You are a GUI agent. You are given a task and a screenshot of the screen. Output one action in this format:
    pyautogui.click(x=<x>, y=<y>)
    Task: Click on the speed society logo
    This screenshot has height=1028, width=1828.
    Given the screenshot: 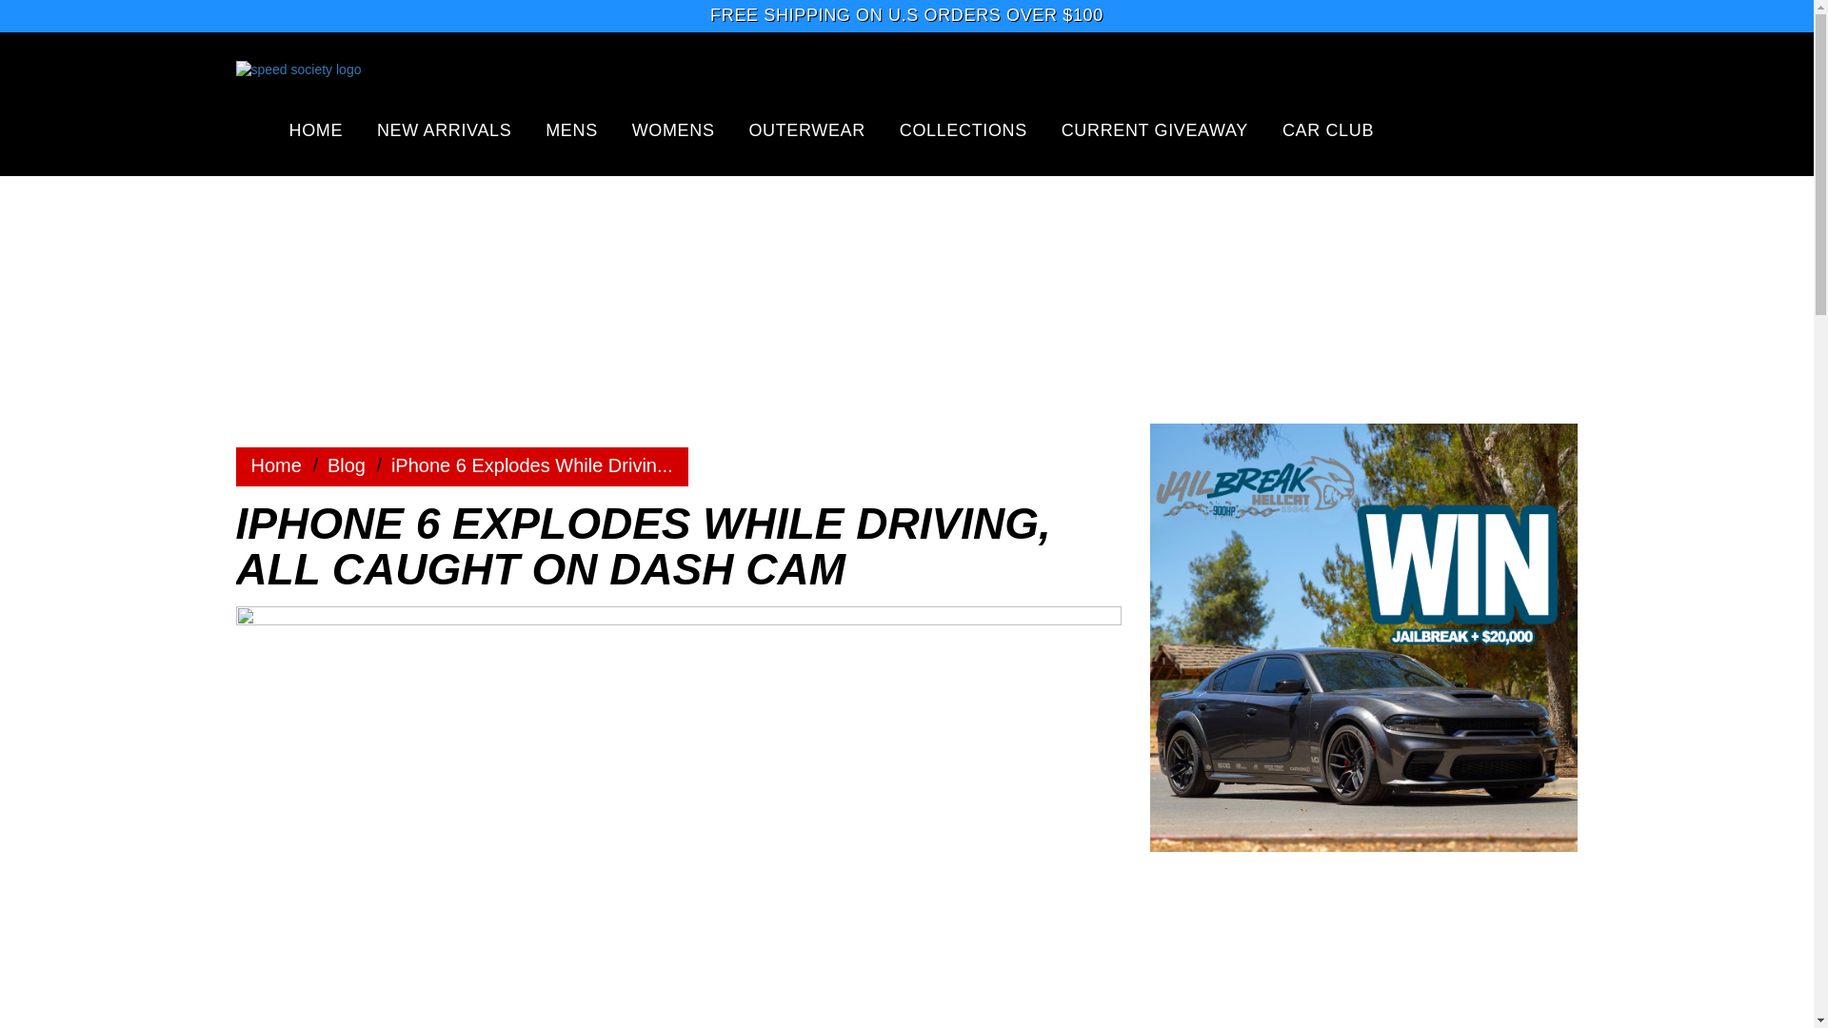 What is the action you would take?
    pyautogui.click(x=388, y=87)
    